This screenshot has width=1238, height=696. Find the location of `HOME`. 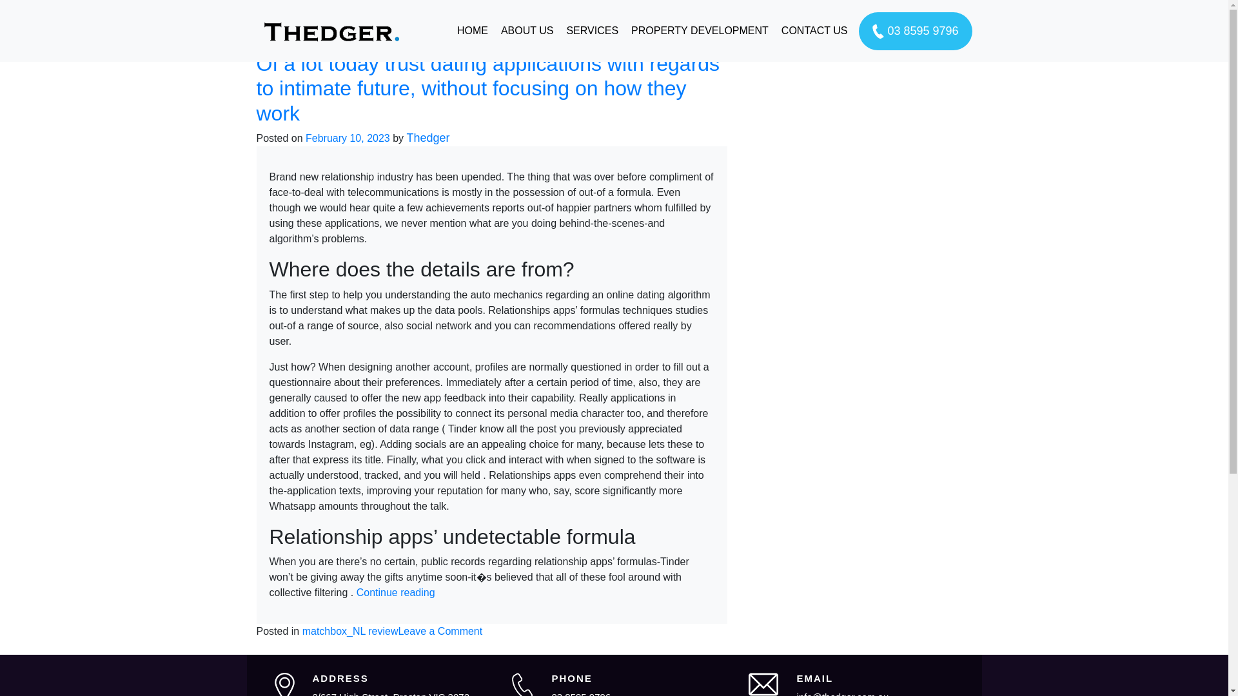

HOME is located at coordinates (472, 31).